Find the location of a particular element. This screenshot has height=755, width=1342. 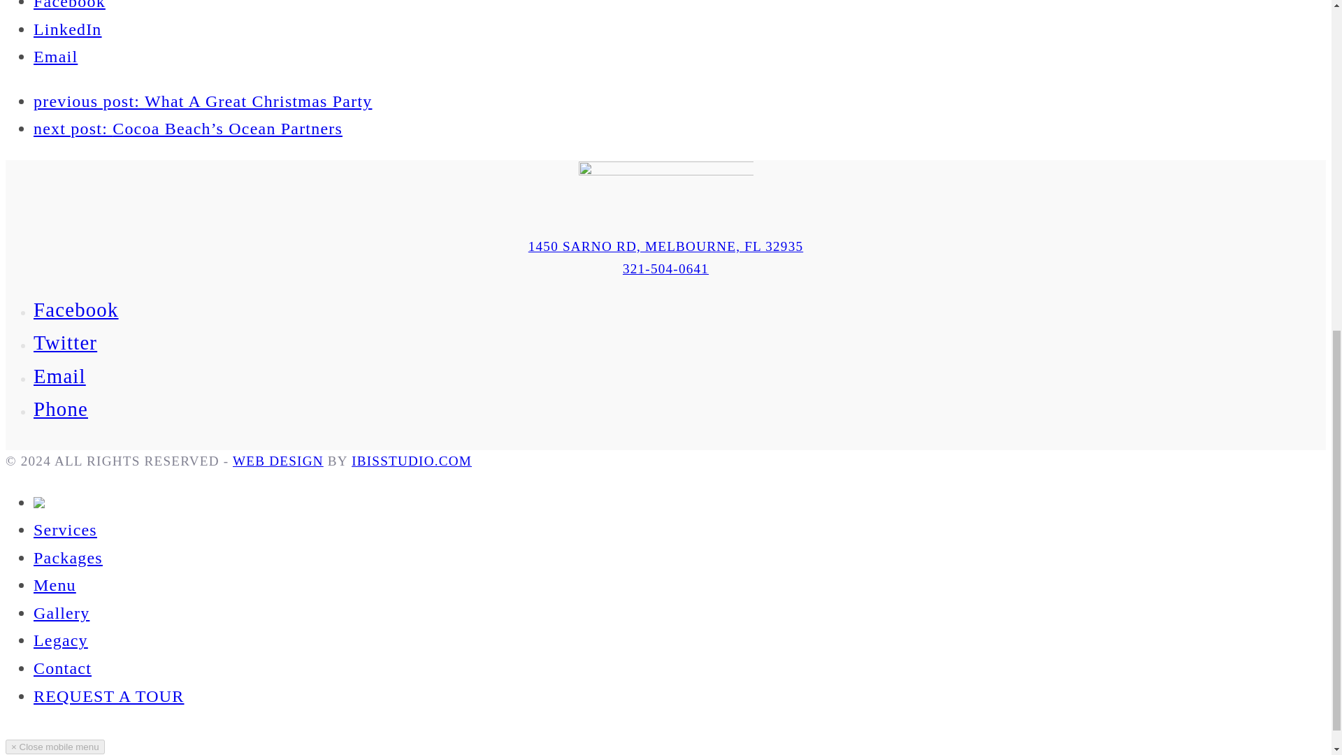

Email is located at coordinates (56, 56).